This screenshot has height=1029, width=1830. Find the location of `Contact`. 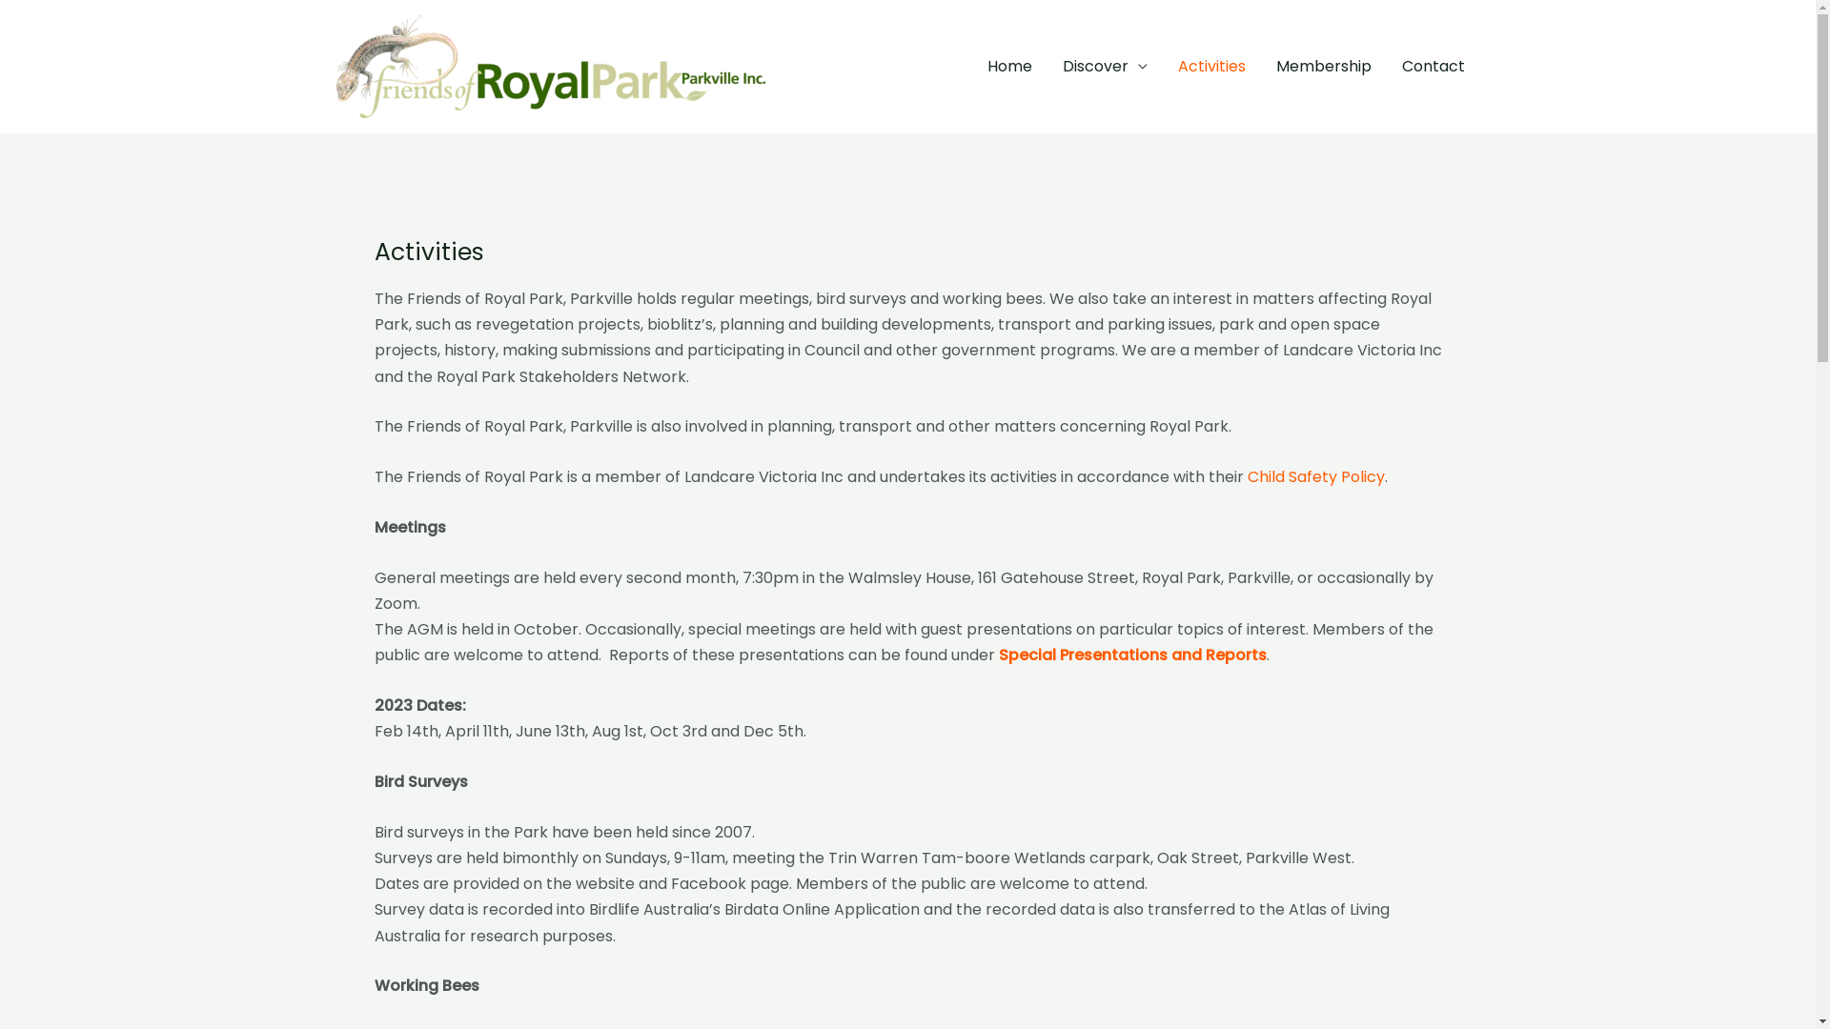

Contact is located at coordinates (1433, 67).